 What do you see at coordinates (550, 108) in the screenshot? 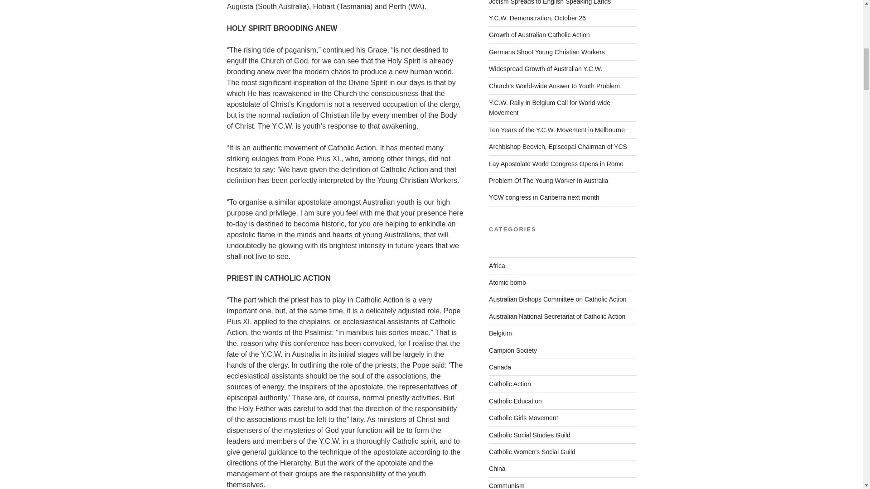
I see `Y.C.W. Rally in Belgium Call for World-wide Movement` at bounding box center [550, 108].